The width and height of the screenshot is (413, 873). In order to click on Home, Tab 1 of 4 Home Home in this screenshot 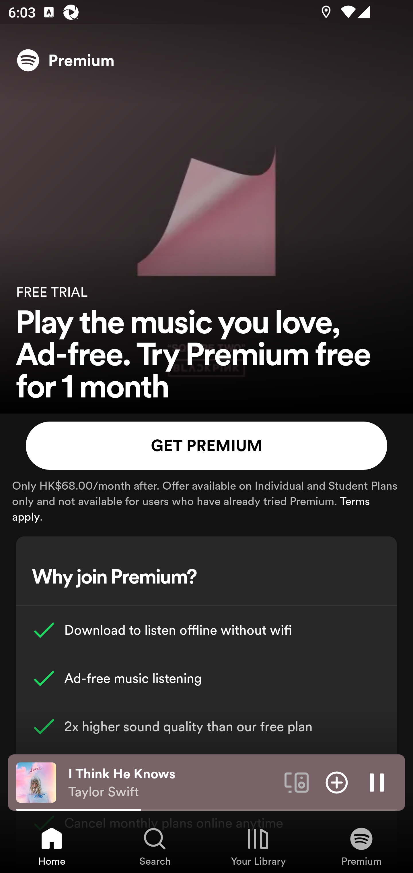, I will do `click(52, 846)`.